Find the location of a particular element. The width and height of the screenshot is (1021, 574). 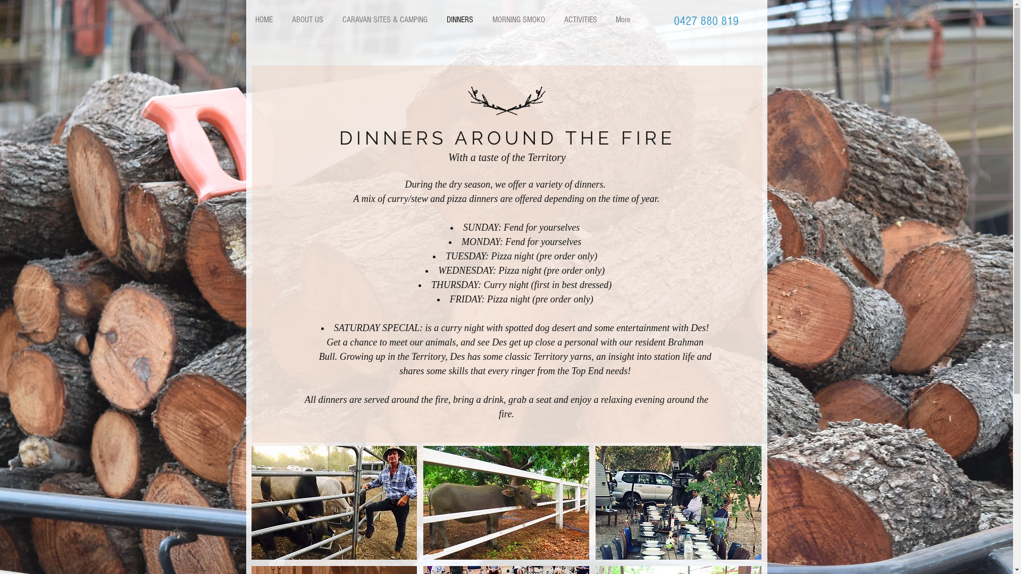

MORNING SMOKO is located at coordinates (519, 20).